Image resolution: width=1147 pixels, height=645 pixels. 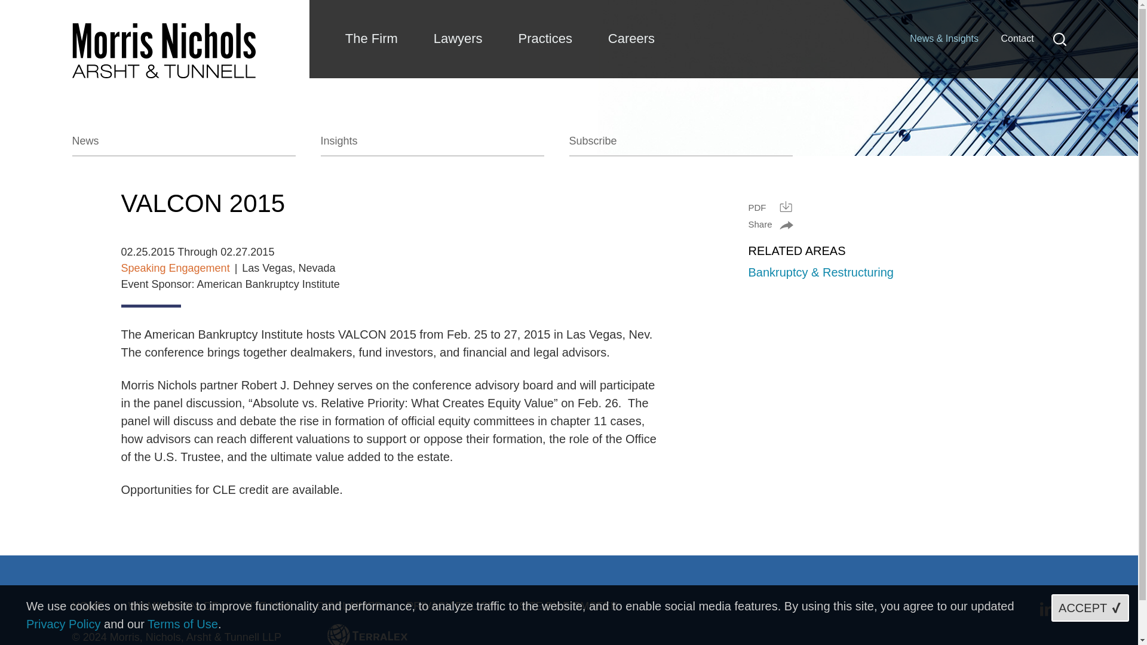 I want to click on Jump to Page, so click(x=523, y=15).